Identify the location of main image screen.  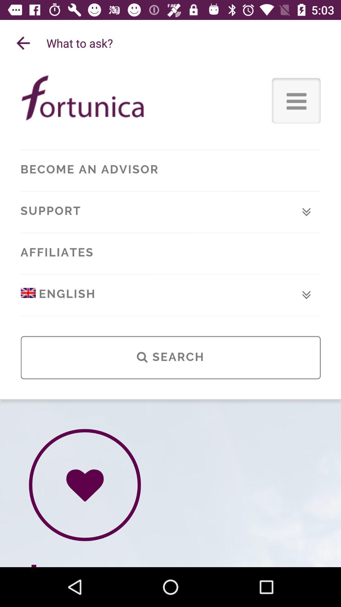
(170, 317).